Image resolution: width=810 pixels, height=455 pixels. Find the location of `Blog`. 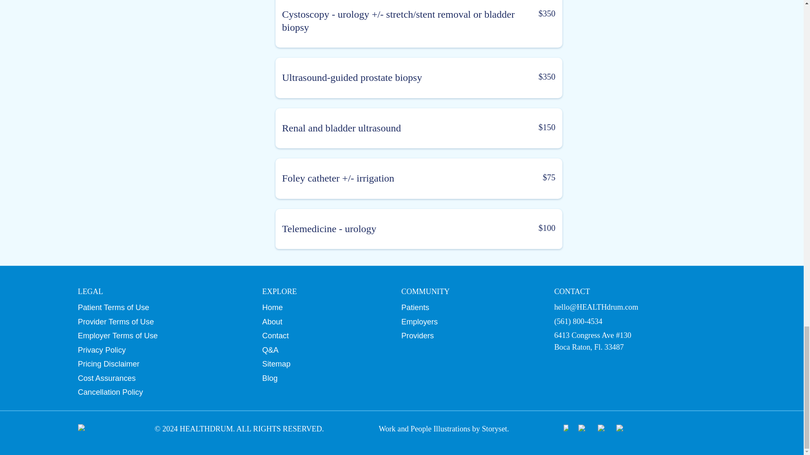

Blog is located at coordinates (324, 378).